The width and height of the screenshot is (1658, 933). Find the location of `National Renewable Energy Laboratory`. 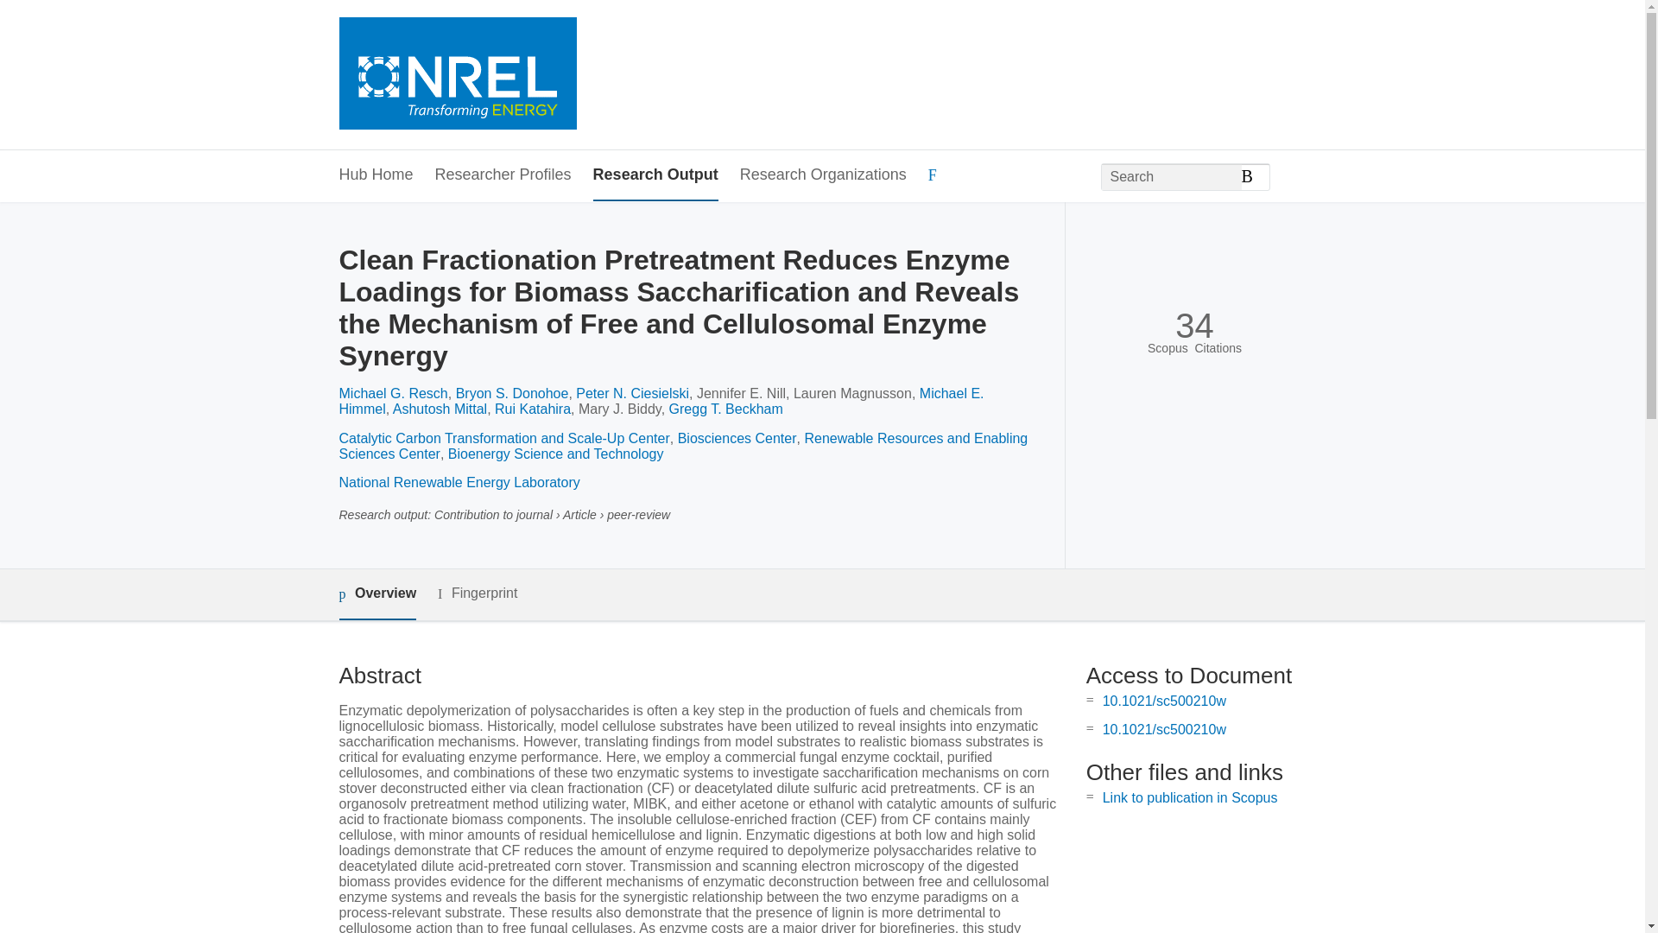

National Renewable Energy Laboratory is located at coordinates (458, 482).